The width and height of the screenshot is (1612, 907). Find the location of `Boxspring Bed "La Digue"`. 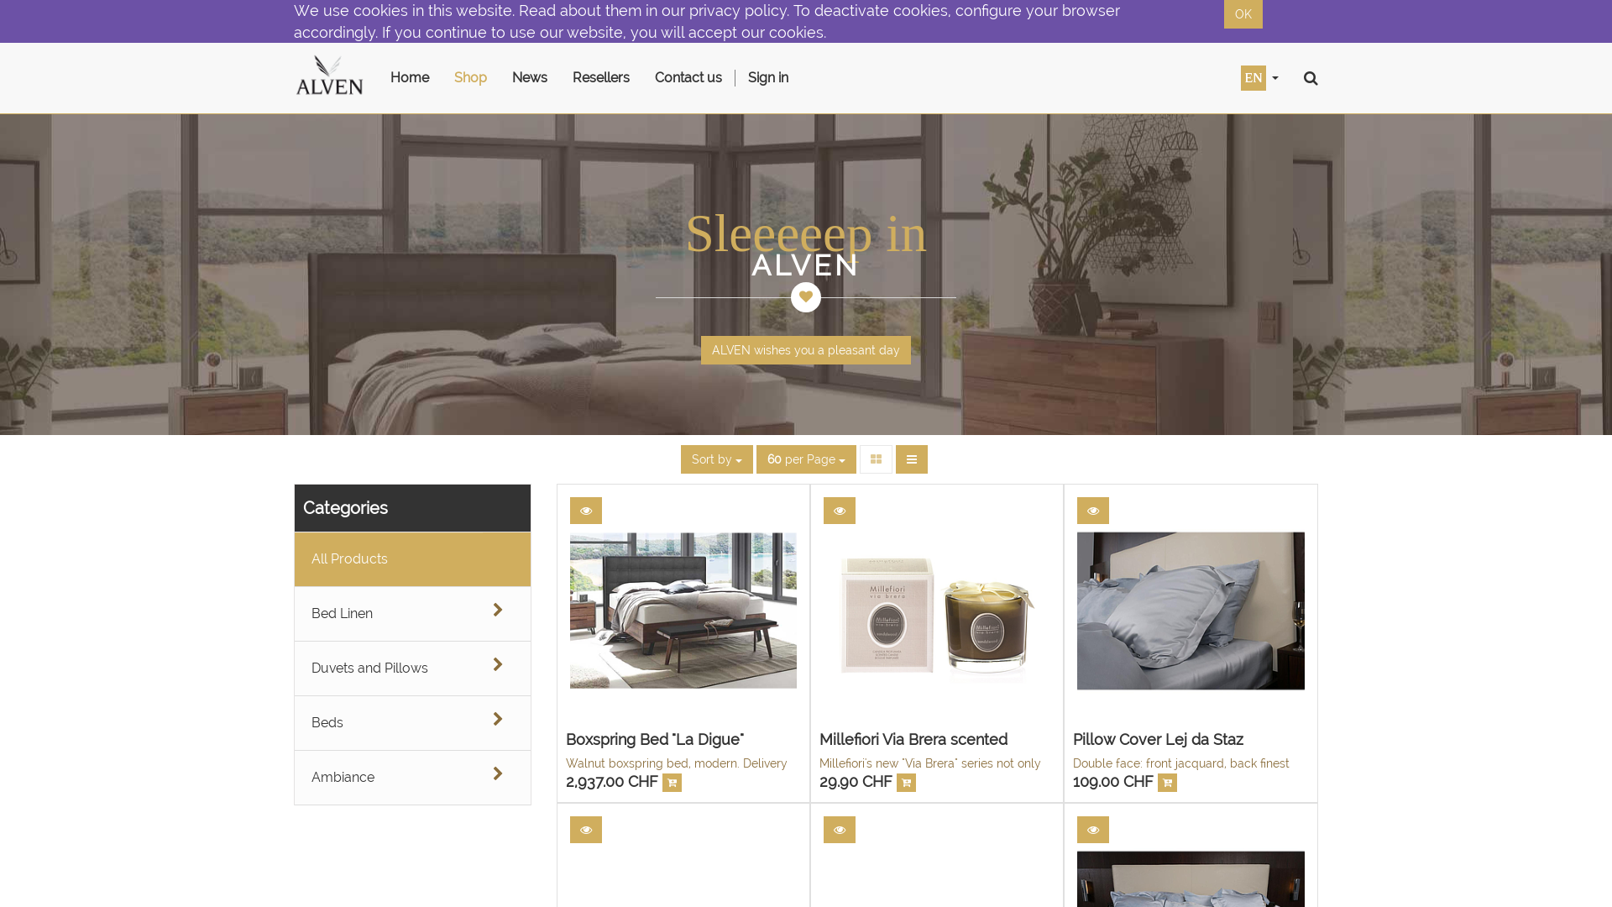

Boxspring Bed "La Digue" is located at coordinates (655, 739).